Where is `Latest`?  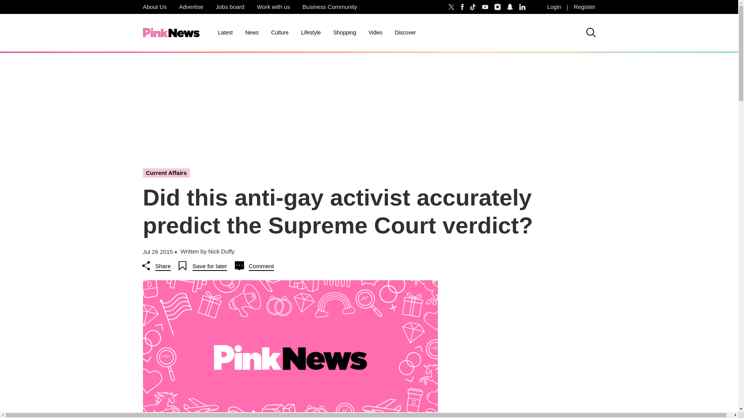 Latest is located at coordinates (225, 33).